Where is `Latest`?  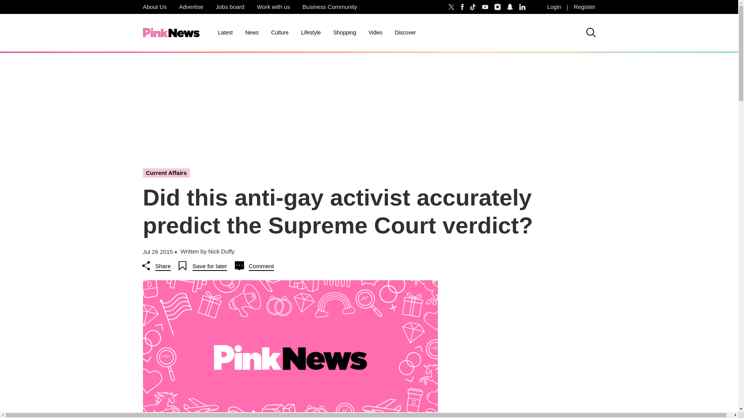 Latest is located at coordinates (225, 33).